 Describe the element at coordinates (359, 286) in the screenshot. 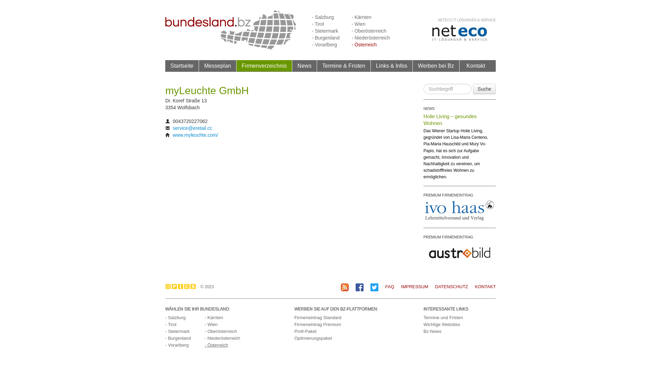

I see `BZ auf Facebook` at that location.